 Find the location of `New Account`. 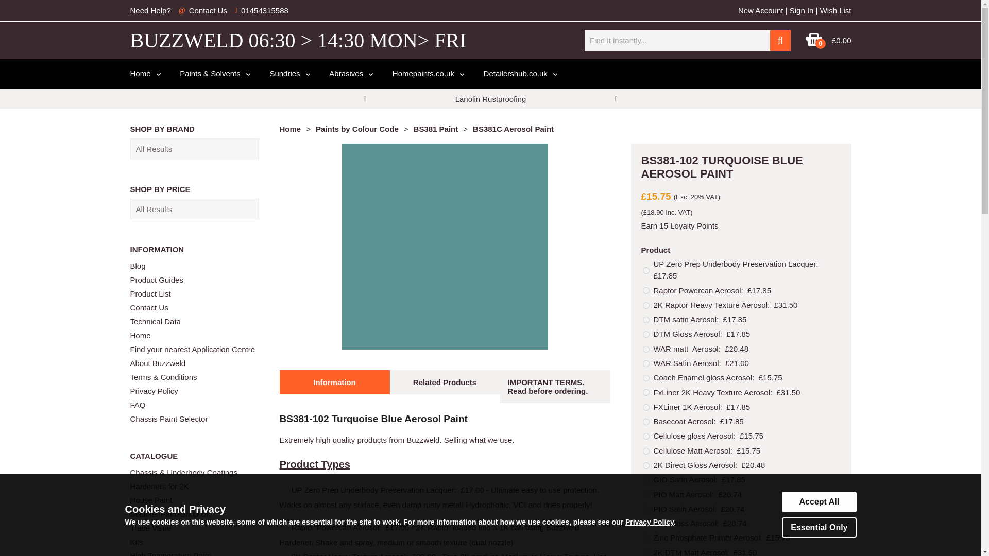

New Account is located at coordinates (760, 10).